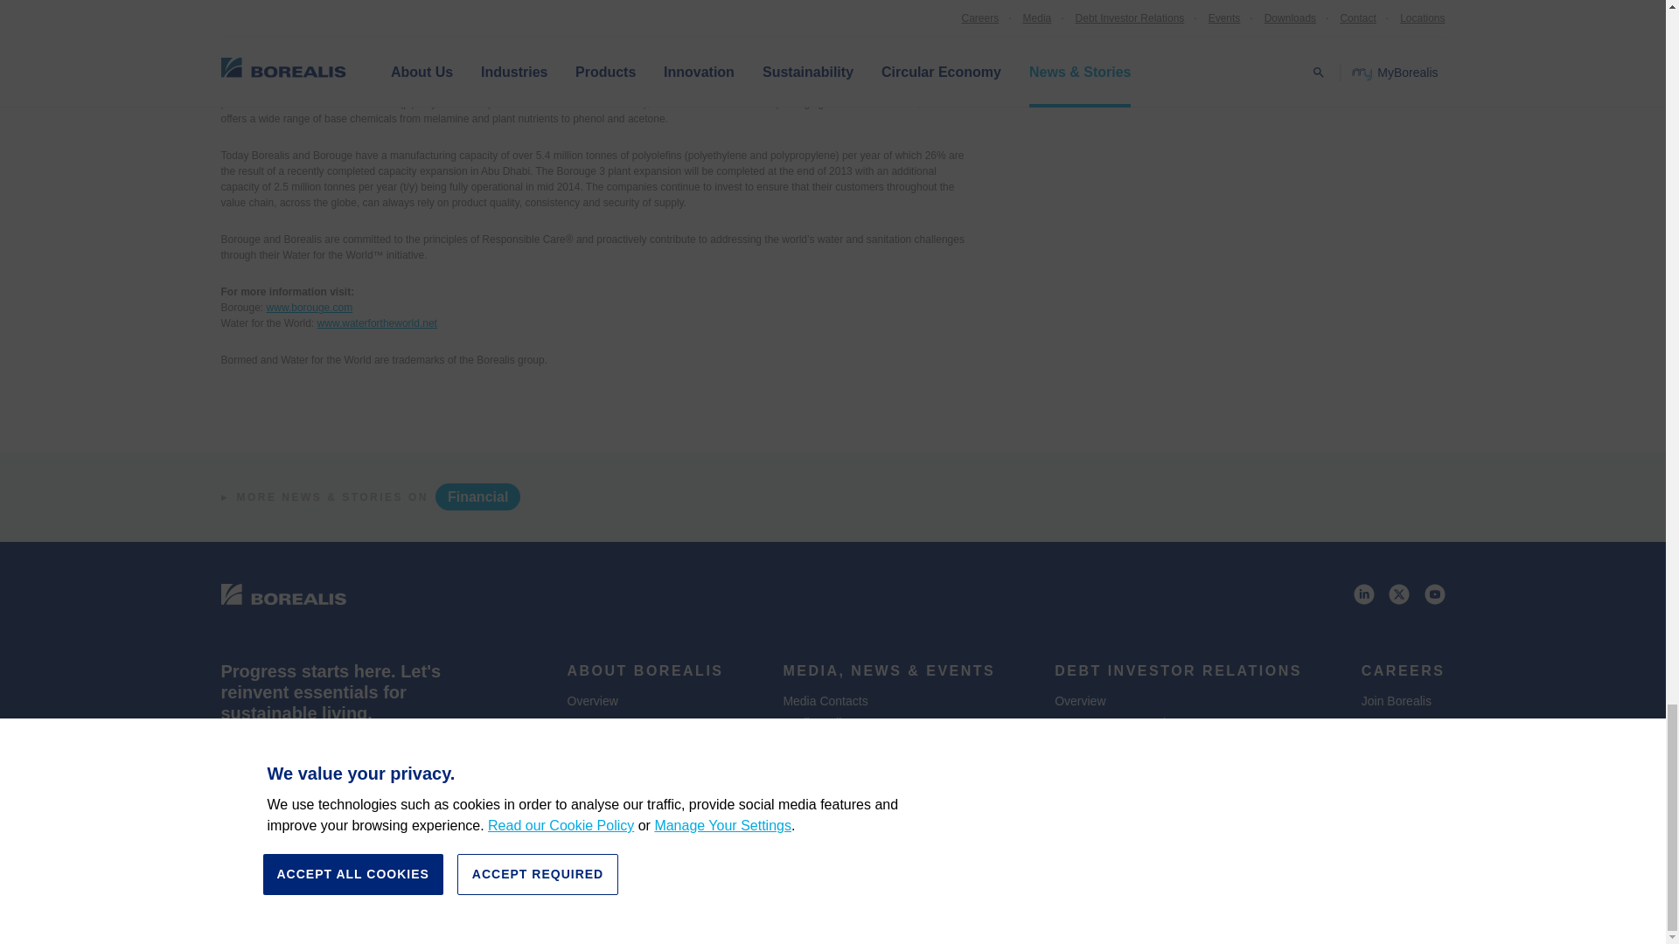  What do you see at coordinates (310, 307) in the screenshot?
I see `www.borouge.com` at bounding box center [310, 307].